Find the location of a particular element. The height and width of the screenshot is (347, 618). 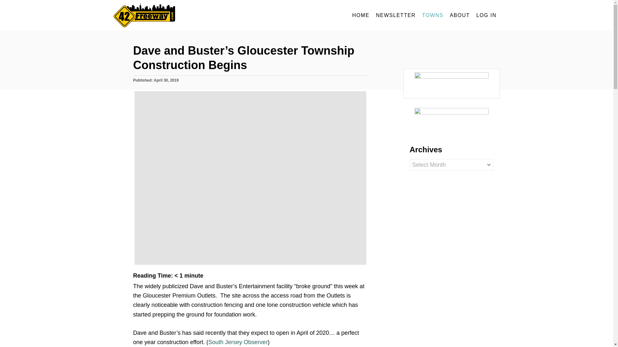

TOWNS is located at coordinates (433, 15).